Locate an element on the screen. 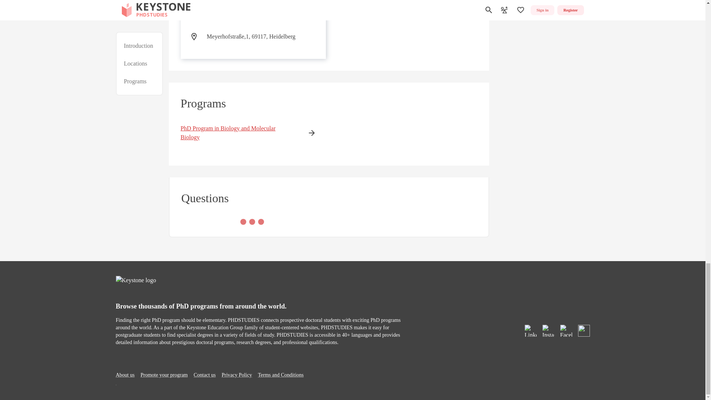 This screenshot has height=400, width=711. About us is located at coordinates (124, 375).